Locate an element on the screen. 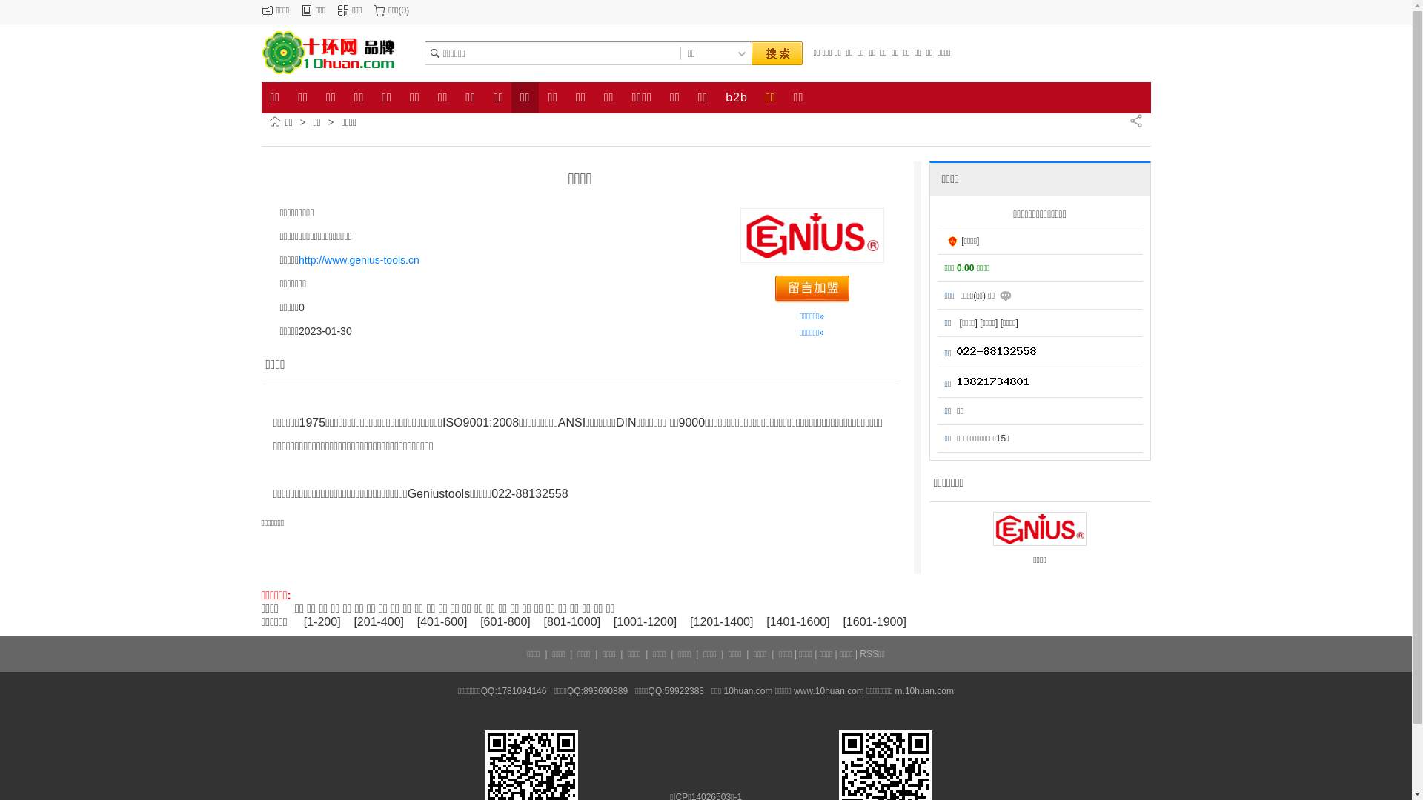 The height and width of the screenshot is (800, 1423). 1601-1900 is located at coordinates (875, 622).